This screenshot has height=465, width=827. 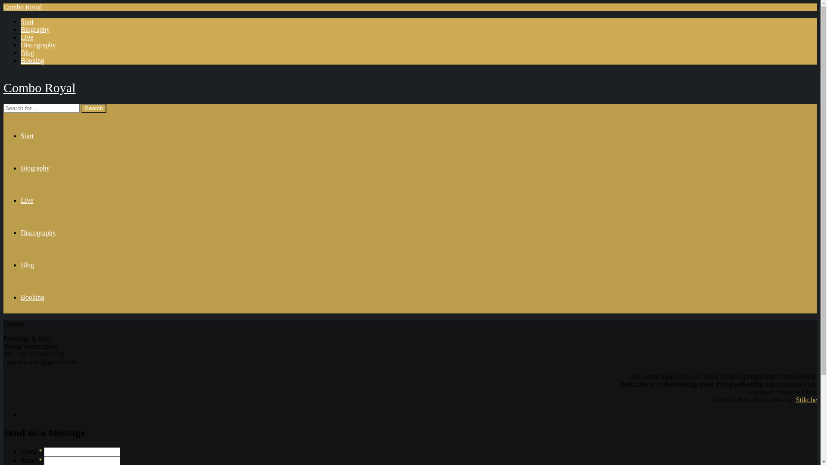 What do you see at coordinates (40, 87) in the screenshot?
I see `Combo Royal` at bounding box center [40, 87].